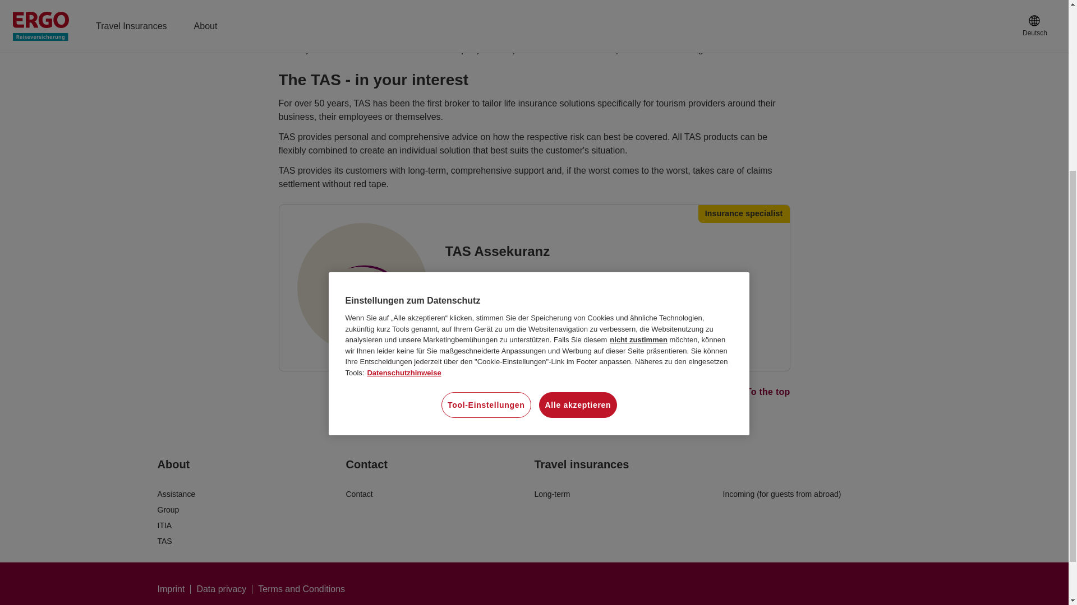  I want to click on Long-term, so click(628, 494).